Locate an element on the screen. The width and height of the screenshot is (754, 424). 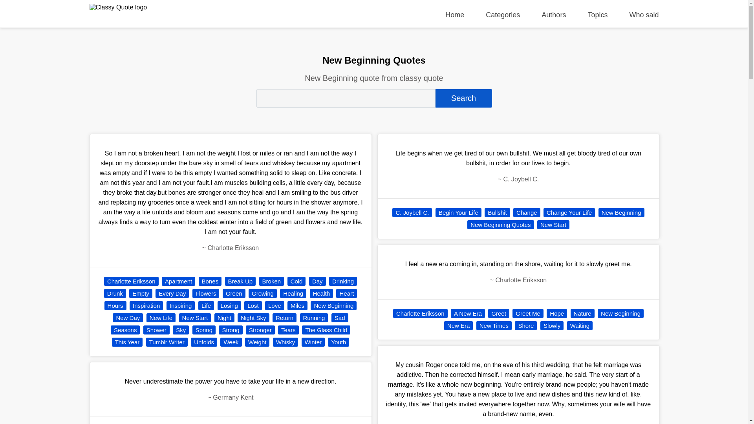
New Day is located at coordinates (128, 318).